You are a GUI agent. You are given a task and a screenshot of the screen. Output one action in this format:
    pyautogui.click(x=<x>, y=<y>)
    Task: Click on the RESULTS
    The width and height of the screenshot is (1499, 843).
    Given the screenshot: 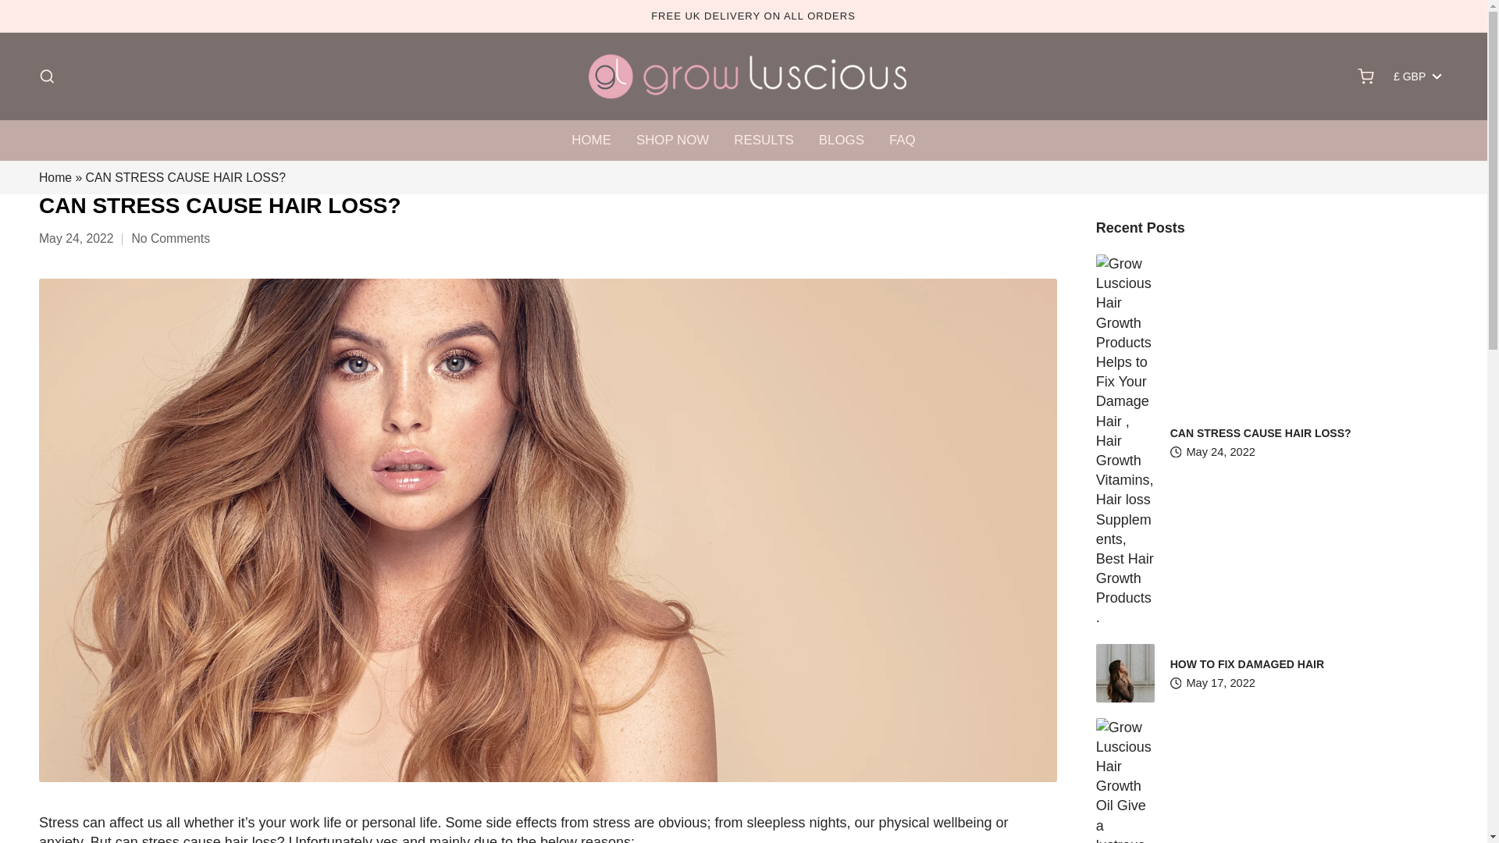 What is the action you would take?
    pyautogui.click(x=764, y=140)
    